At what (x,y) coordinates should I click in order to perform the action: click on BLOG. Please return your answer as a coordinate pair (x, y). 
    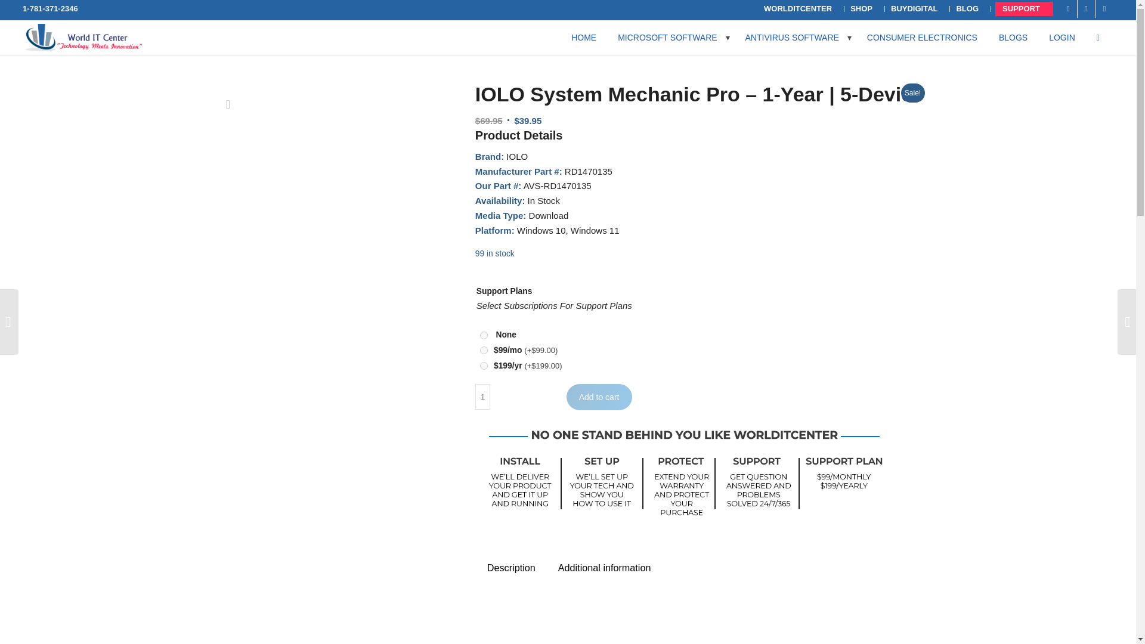
    Looking at the image, I should click on (970, 8).